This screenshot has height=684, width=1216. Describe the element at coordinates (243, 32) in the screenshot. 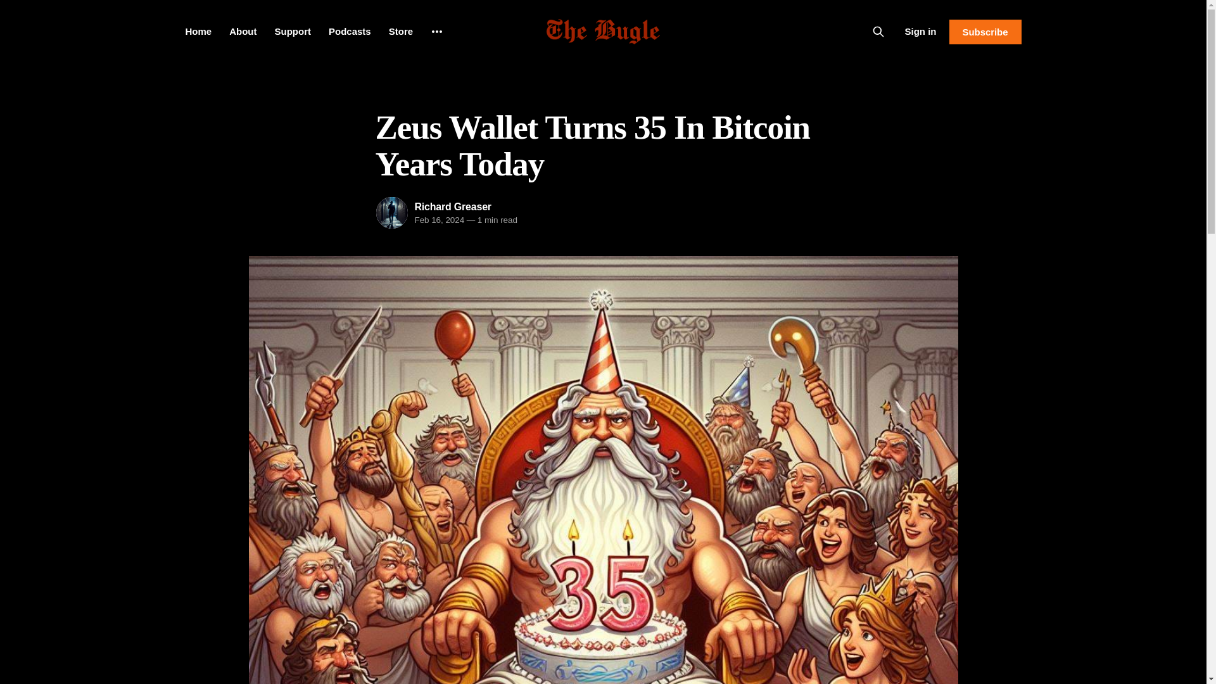

I see `About` at that location.